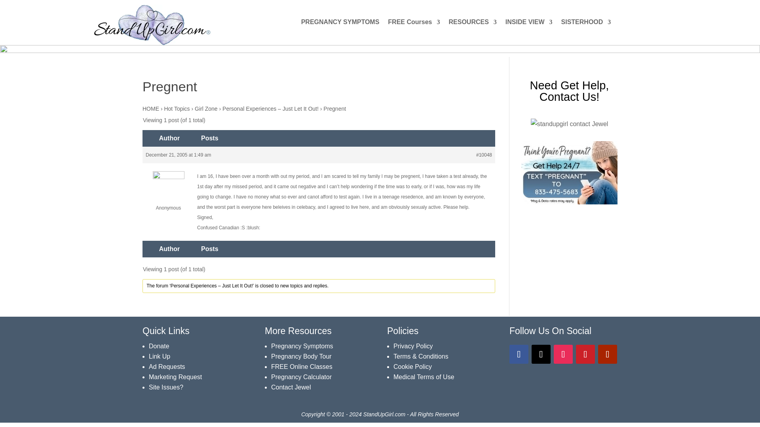 This screenshot has height=427, width=760. What do you see at coordinates (167, 367) in the screenshot?
I see `Ad Requests` at bounding box center [167, 367].